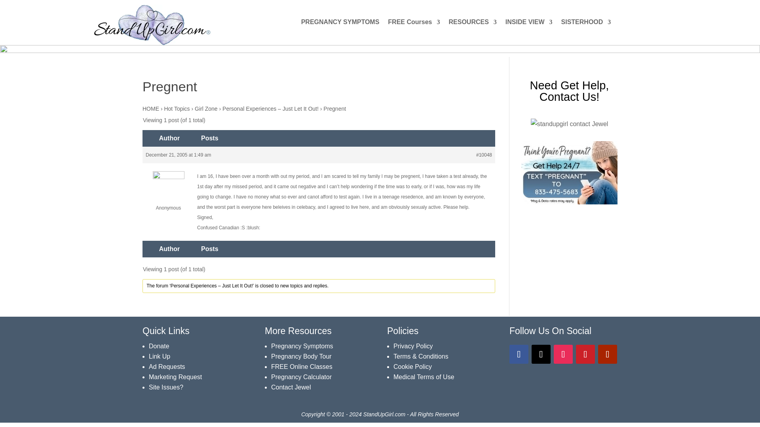 This screenshot has height=427, width=760. What do you see at coordinates (167, 367) in the screenshot?
I see `Ad Requests` at bounding box center [167, 367].